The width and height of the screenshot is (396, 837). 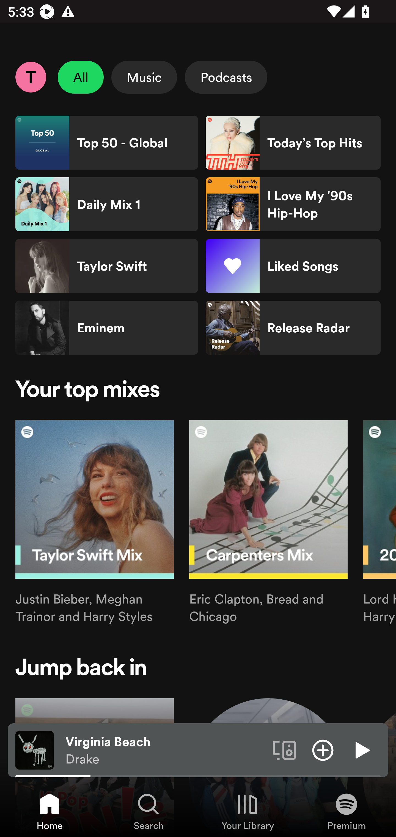 What do you see at coordinates (248, 811) in the screenshot?
I see `Your Library, Tab 3 of 4 Your Library Your Library` at bounding box center [248, 811].